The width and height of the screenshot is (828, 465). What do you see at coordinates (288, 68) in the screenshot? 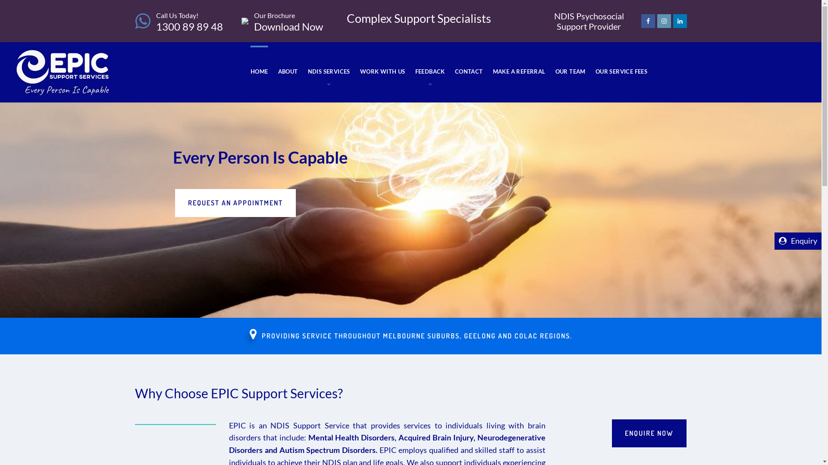
I see `ABOUT` at bounding box center [288, 68].